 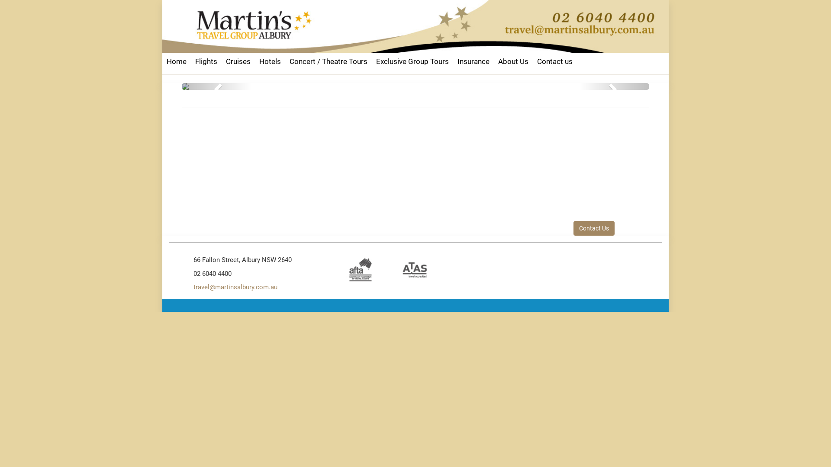 I want to click on About Us, so click(x=513, y=61).